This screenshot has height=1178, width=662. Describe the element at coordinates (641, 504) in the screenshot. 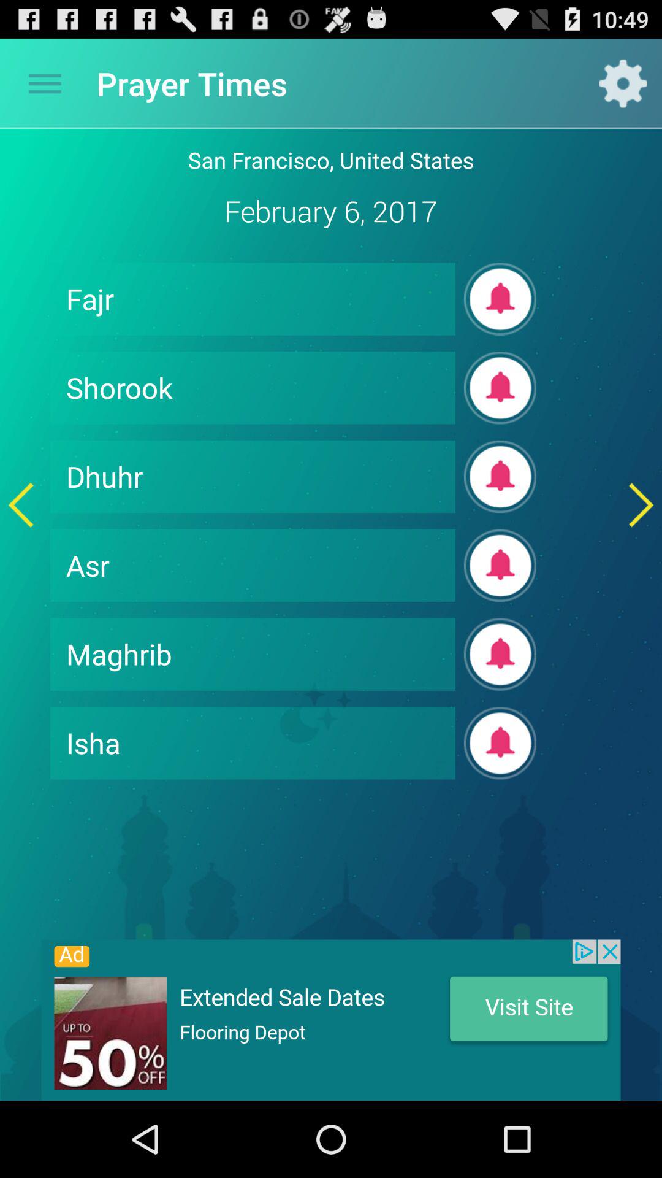

I see `go to next page` at that location.